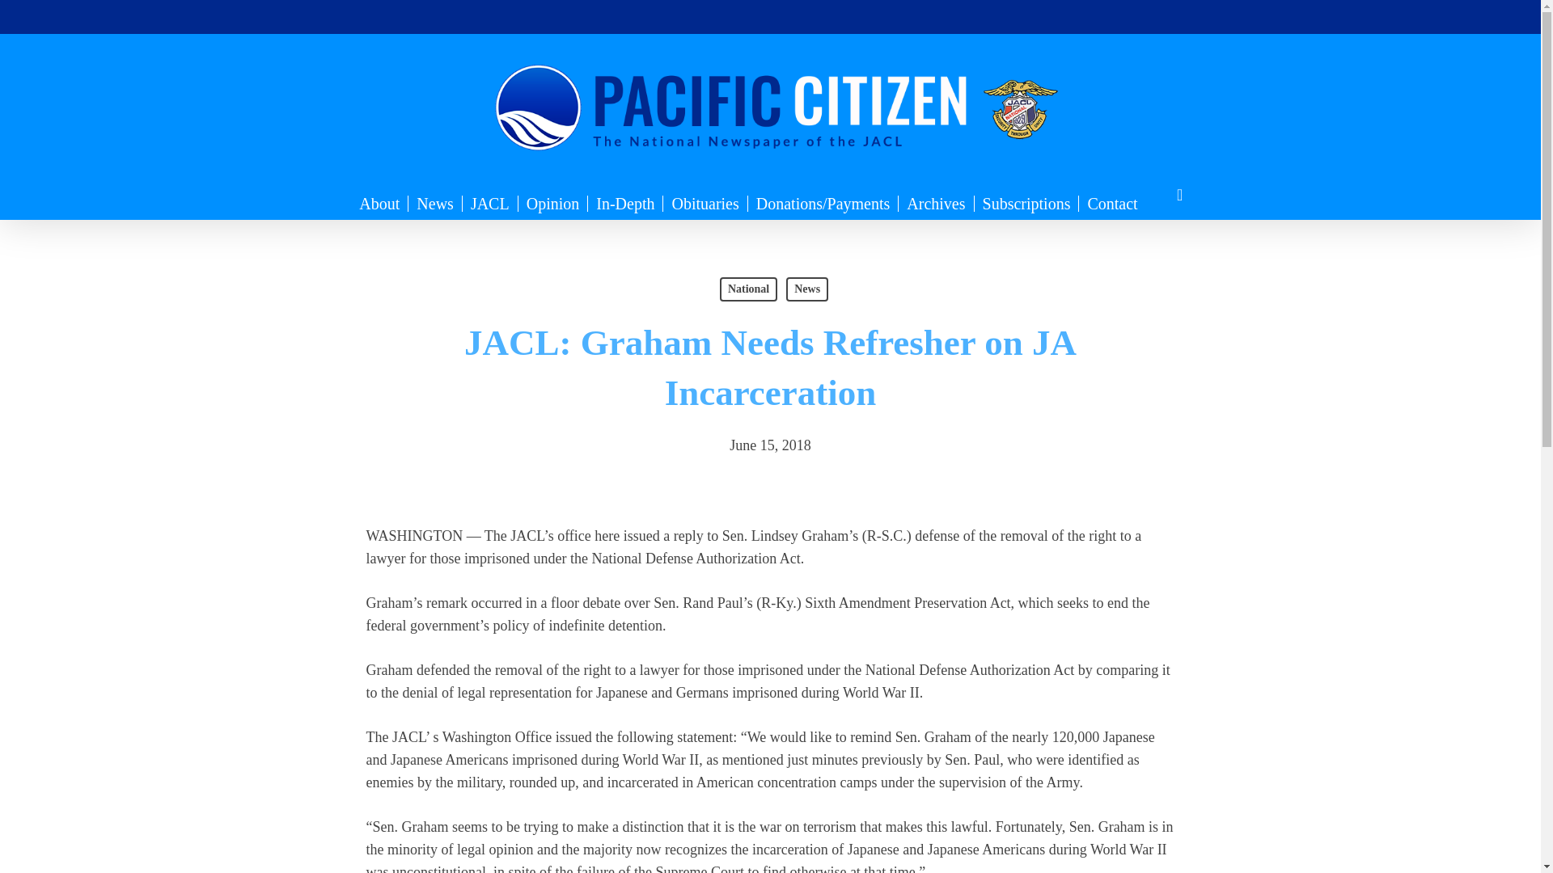 This screenshot has height=873, width=1553. I want to click on News, so click(435, 204).